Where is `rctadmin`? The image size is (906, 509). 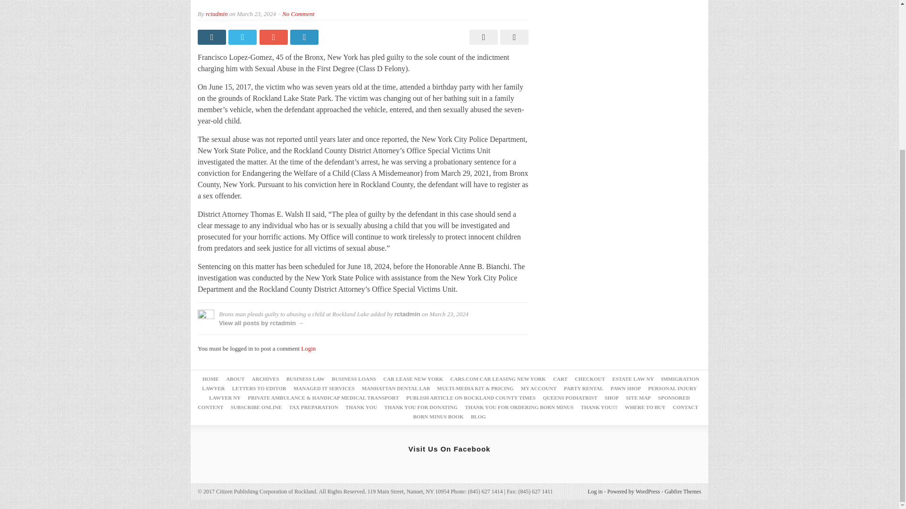 rctadmin is located at coordinates (216, 13).